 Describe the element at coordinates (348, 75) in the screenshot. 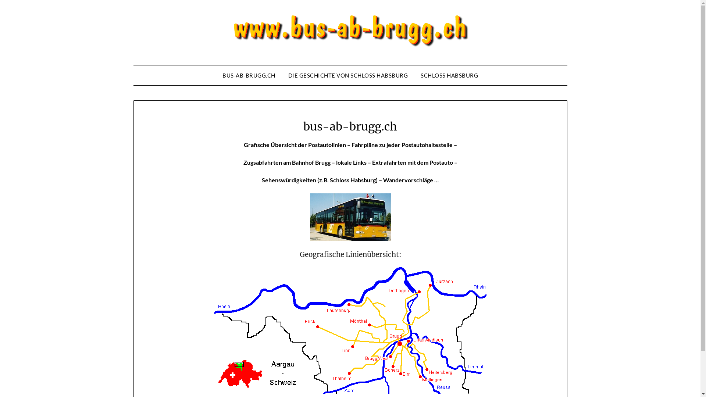

I see `DIE GESCHICHTE VON SCHLOSS HABSBURG` at that location.